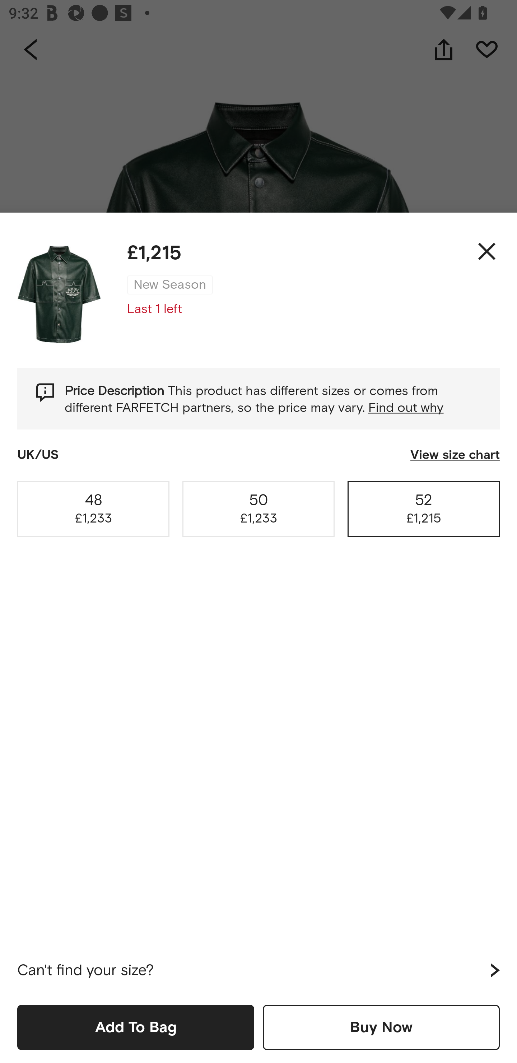 This screenshot has height=1063, width=517. Describe the element at coordinates (381, 1027) in the screenshot. I see `Buy Now` at that location.